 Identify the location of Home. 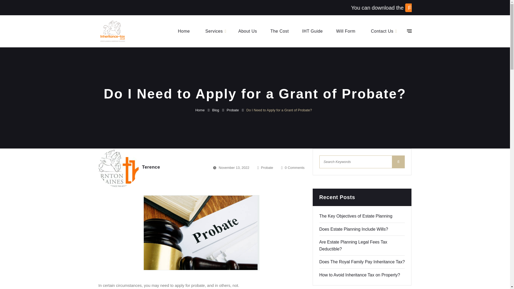
(203, 110).